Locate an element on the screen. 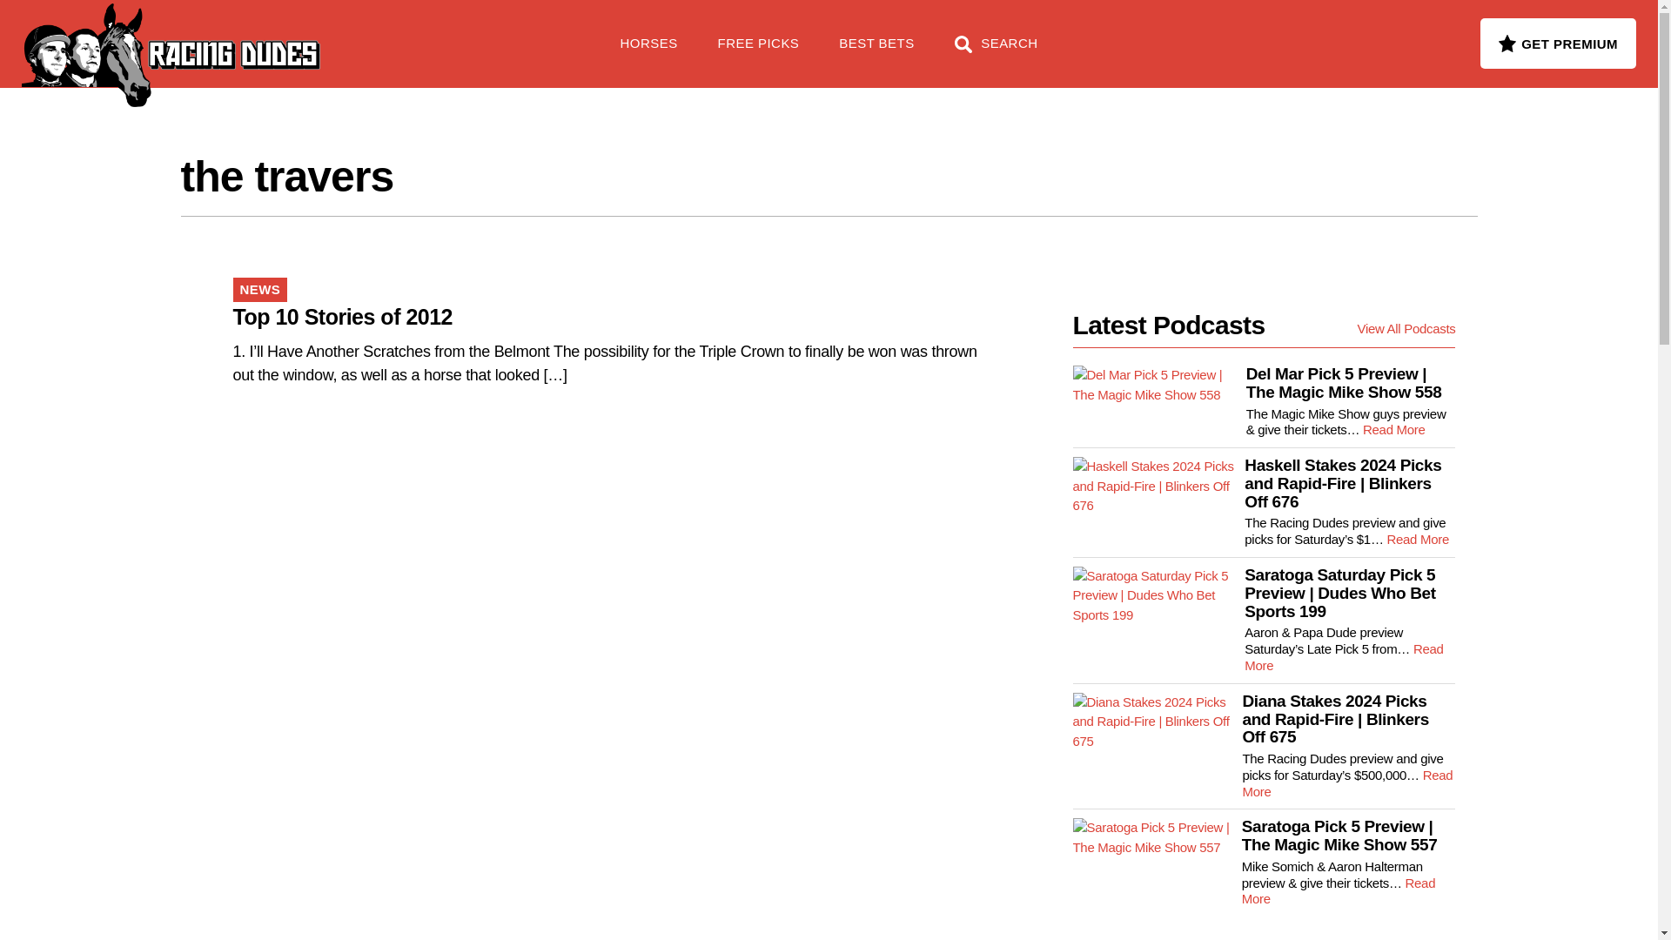  GET PREMIUM is located at coordinates (1558, 43).